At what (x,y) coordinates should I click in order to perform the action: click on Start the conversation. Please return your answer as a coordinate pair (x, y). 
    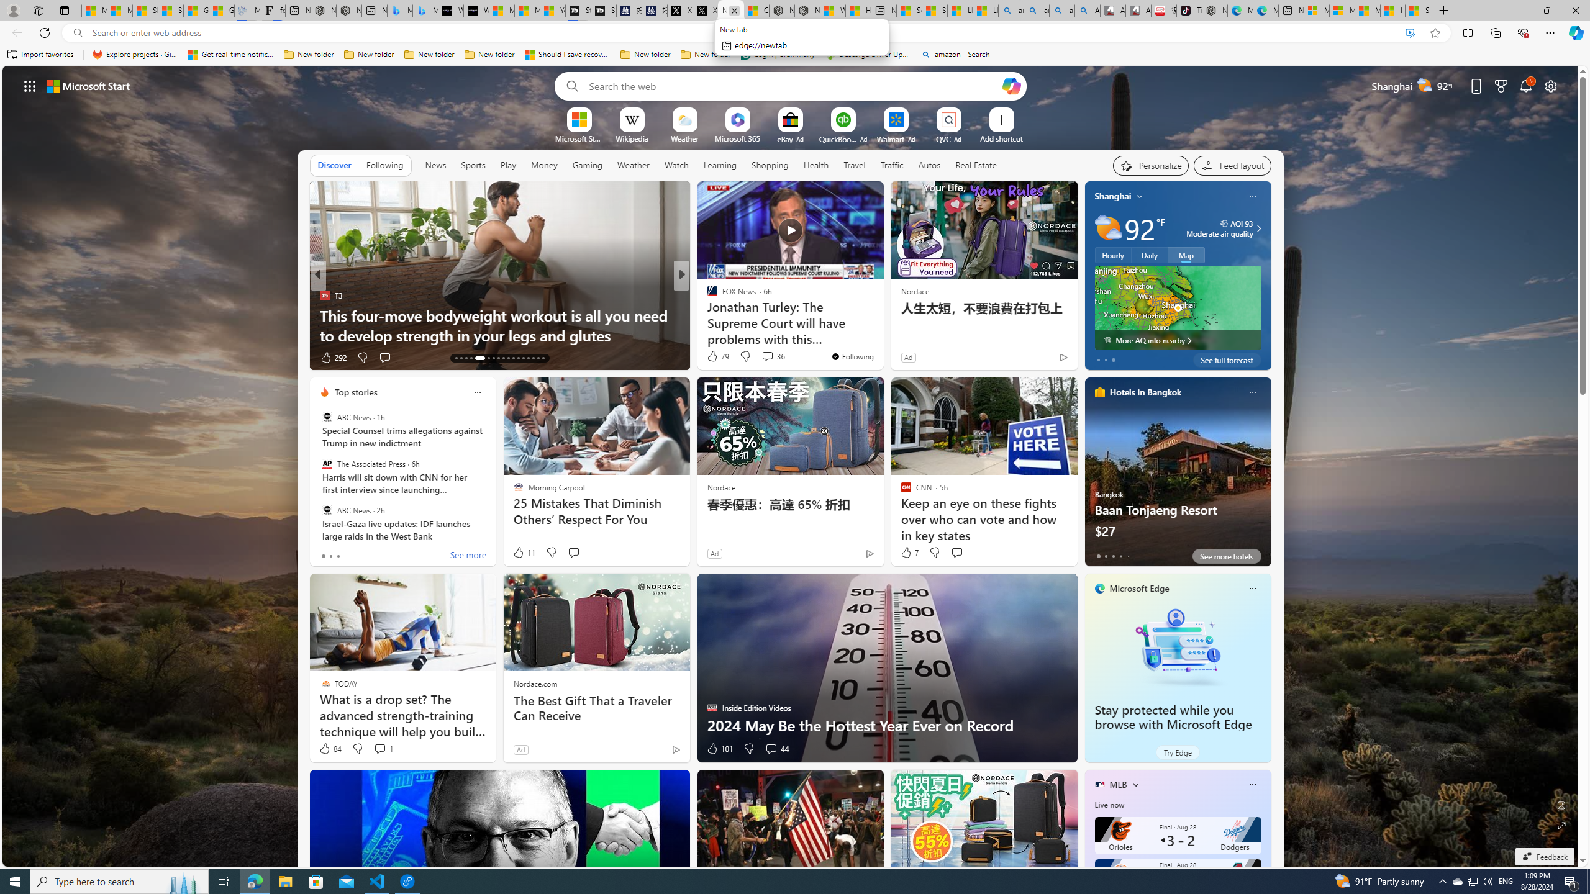
    Looking at the image, I should click on (957, 553).